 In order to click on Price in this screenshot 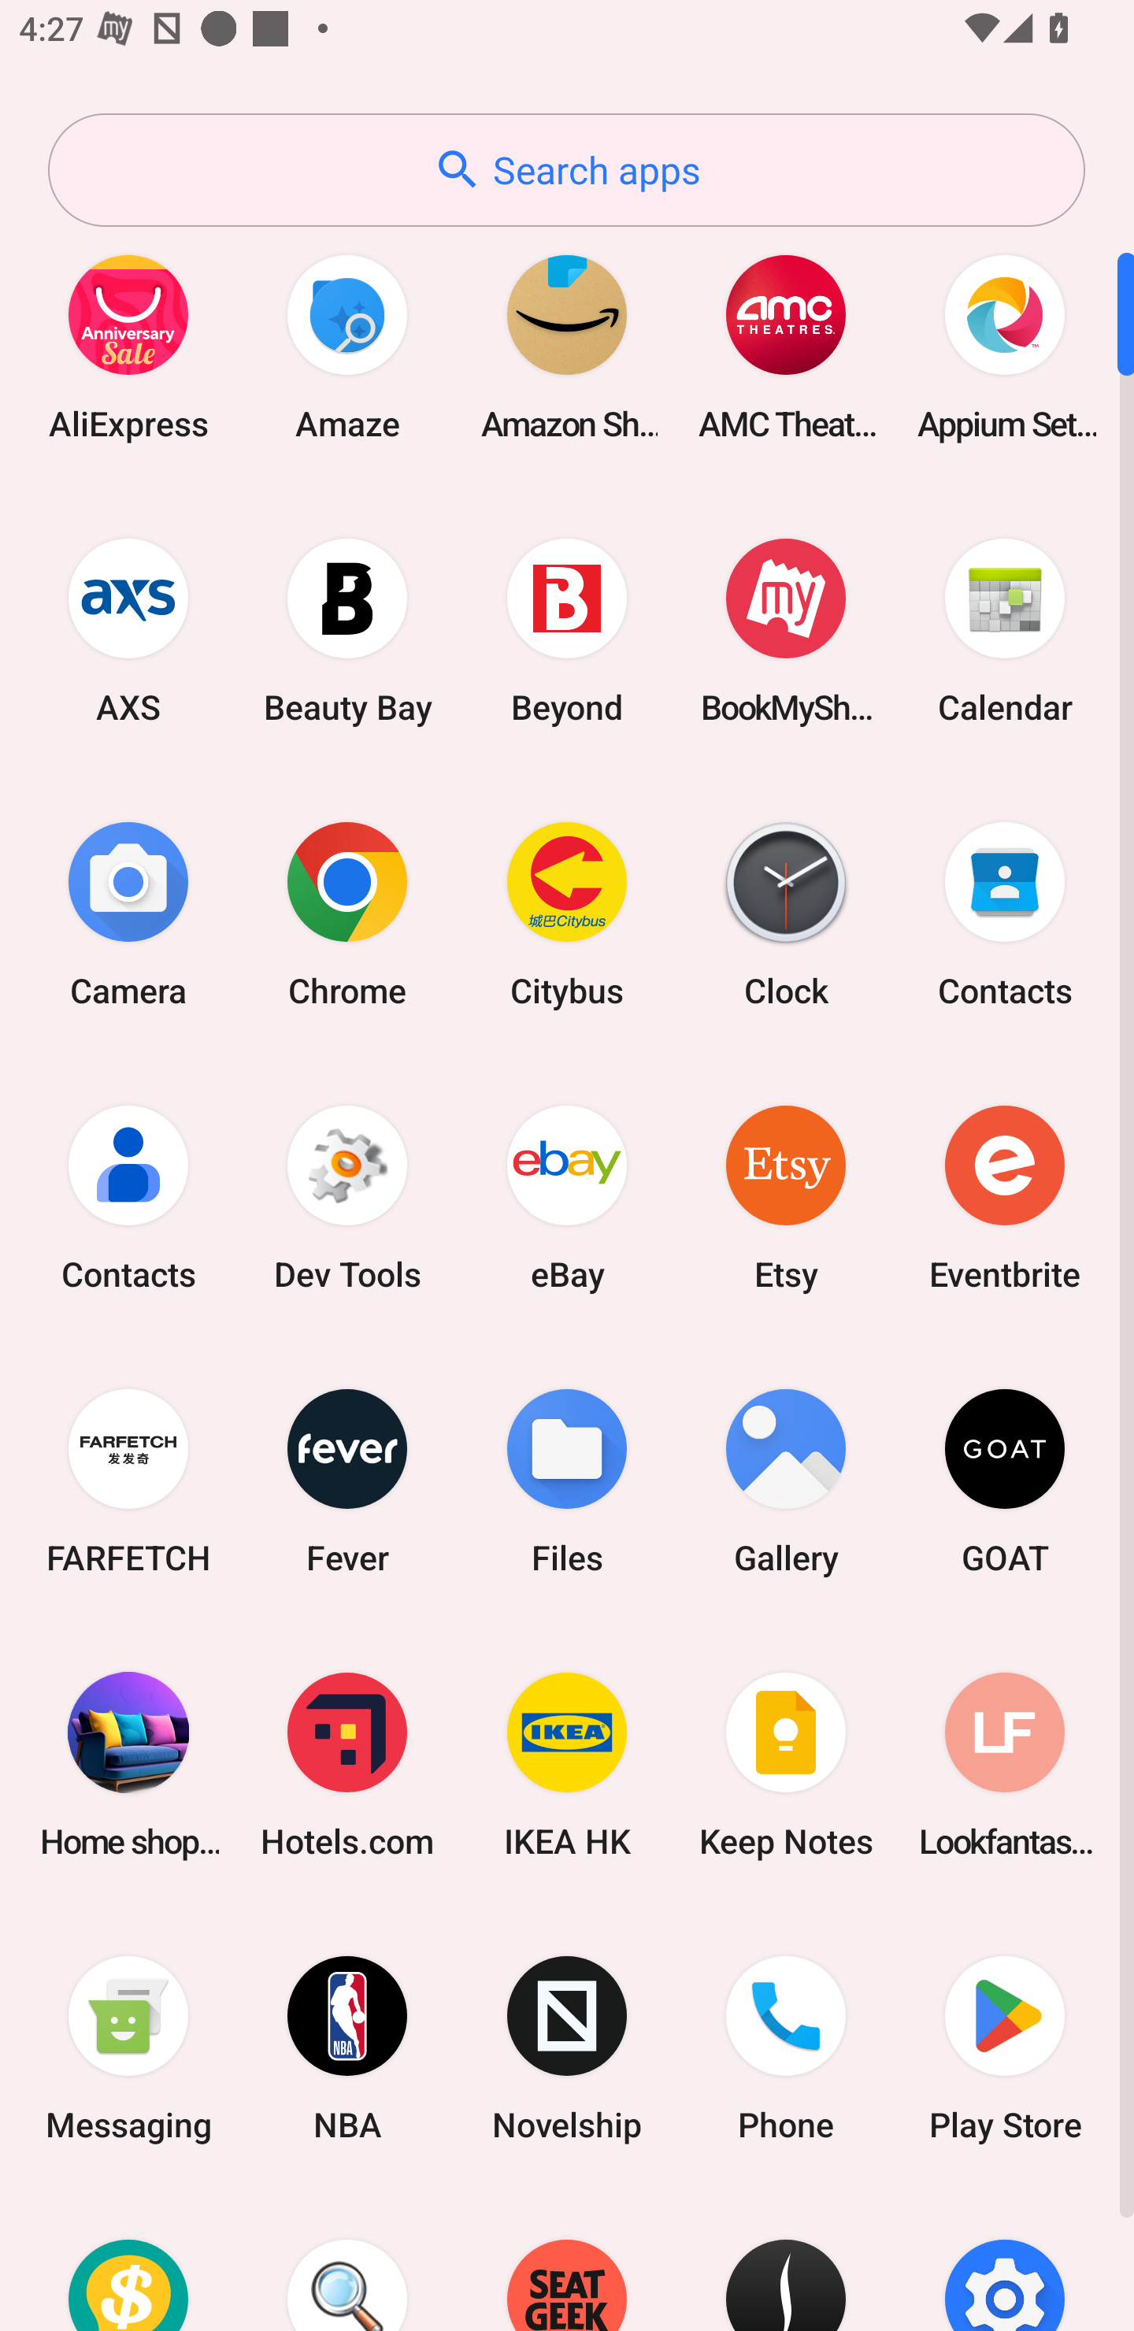, I will do `click(128, 2261)`.